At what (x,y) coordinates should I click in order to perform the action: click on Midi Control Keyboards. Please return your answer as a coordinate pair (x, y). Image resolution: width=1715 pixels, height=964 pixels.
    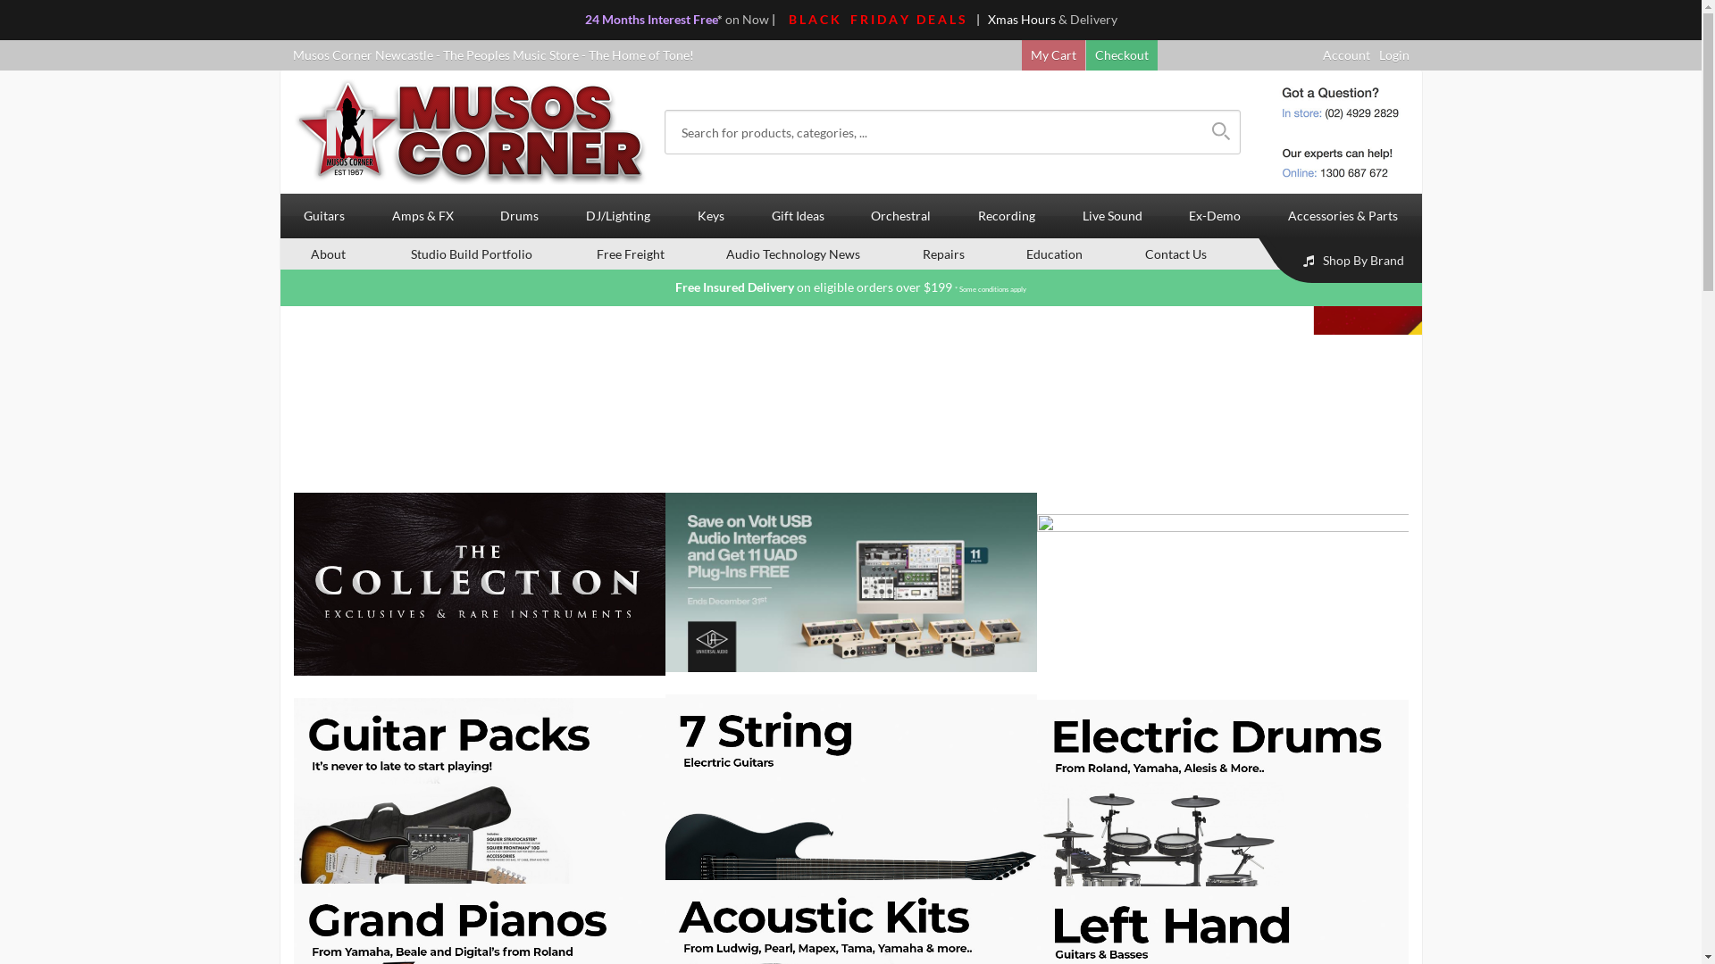
    Looking at the image, I should click on (929, 755).